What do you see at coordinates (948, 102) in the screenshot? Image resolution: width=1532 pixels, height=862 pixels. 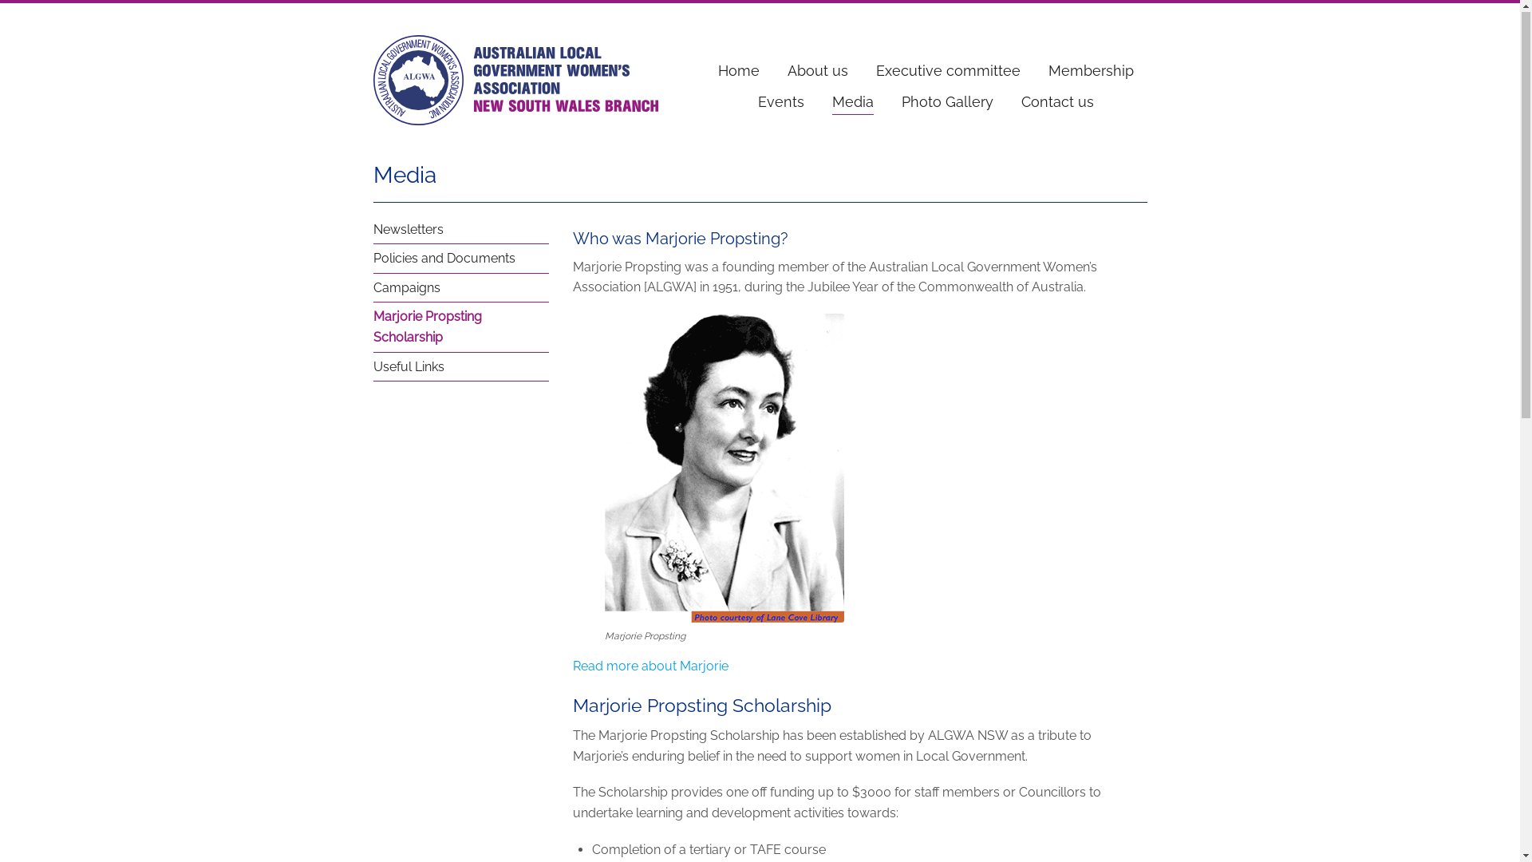 I see `Photo Gallery` at bounding box center [948, 102].